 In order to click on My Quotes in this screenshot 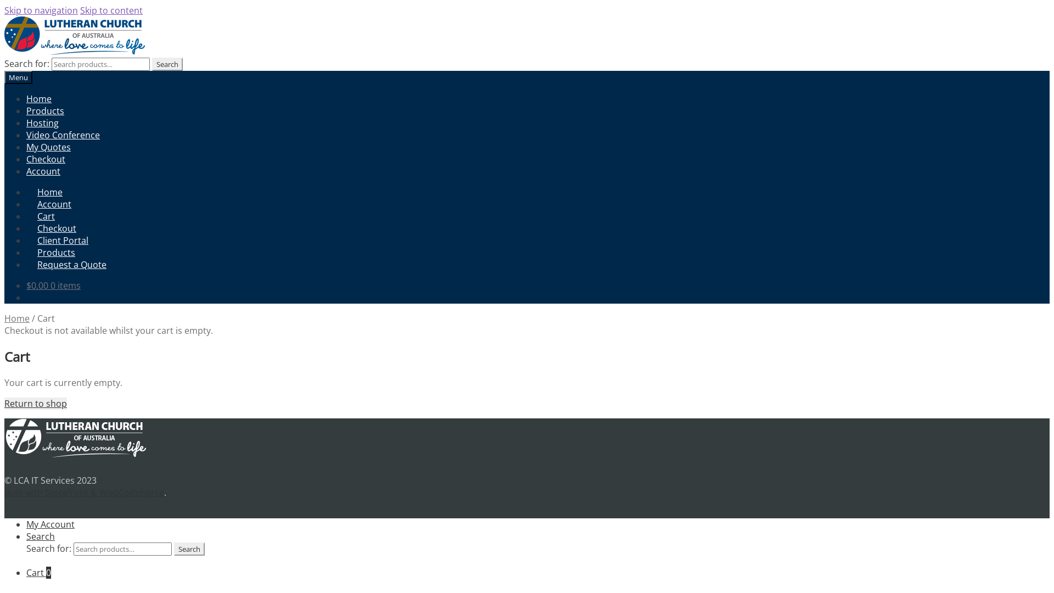, I will do `click(48, 147)`.